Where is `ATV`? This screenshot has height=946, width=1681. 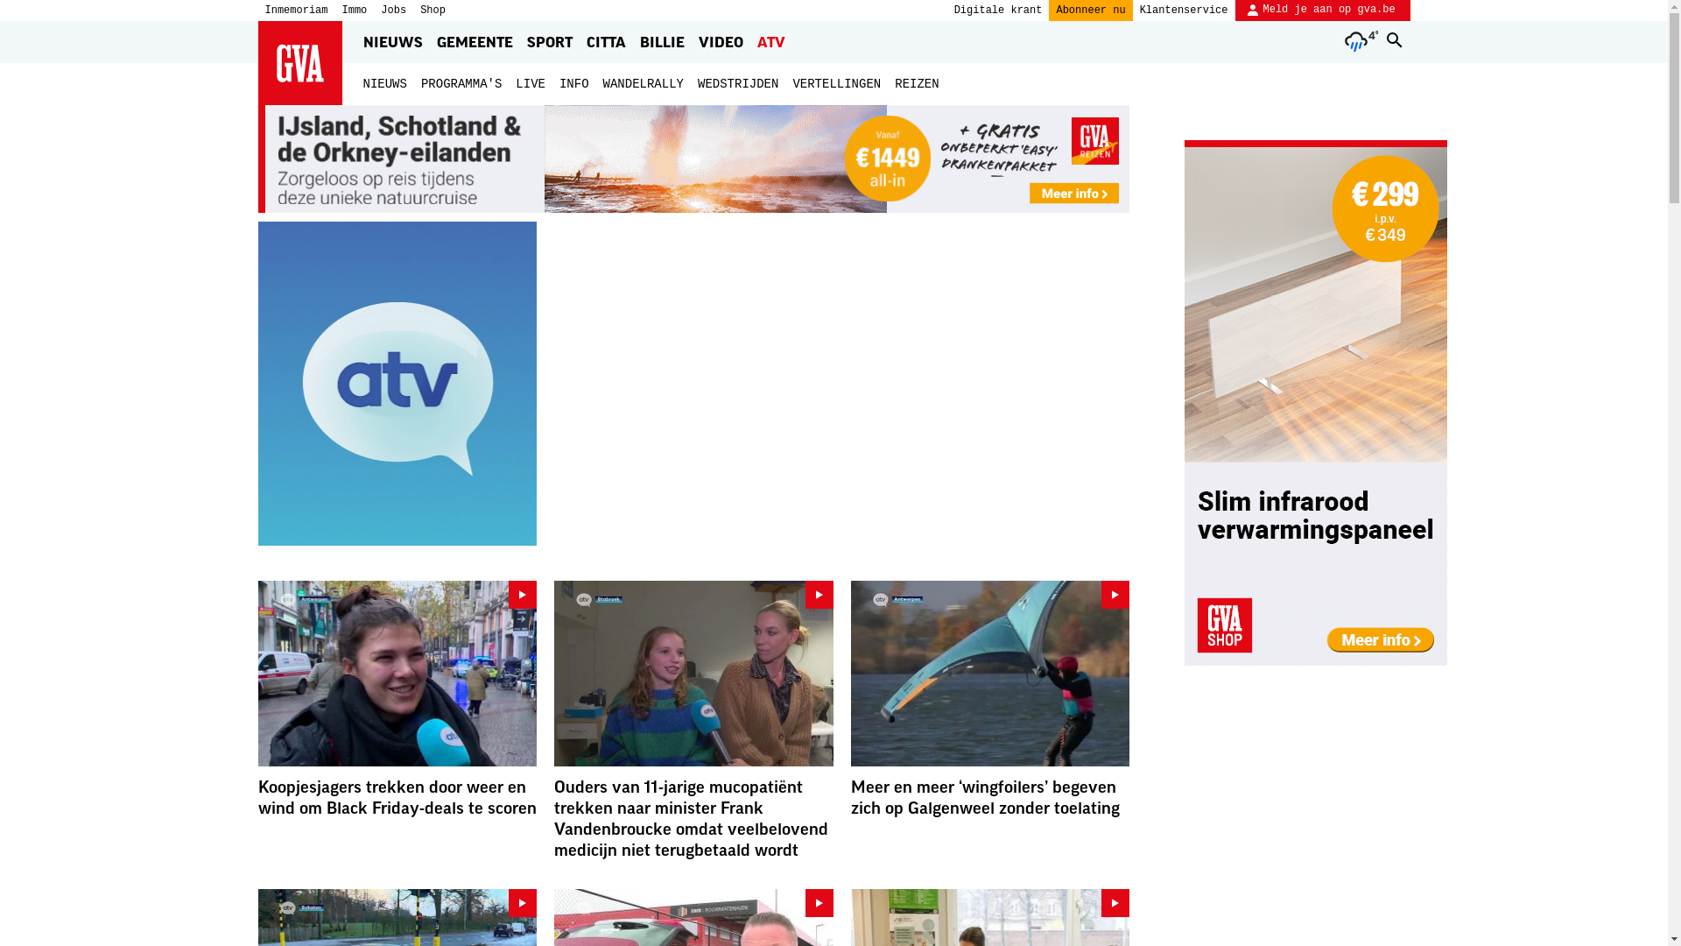
ATV is located at coordinates (770, 42).